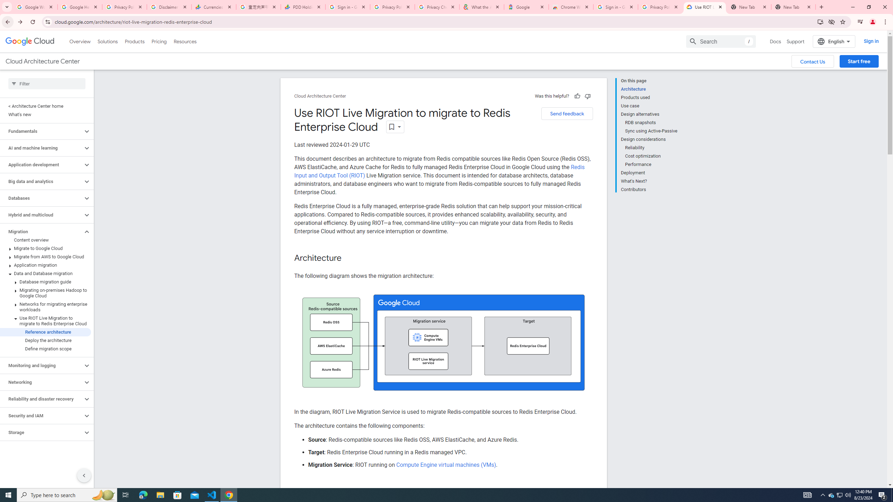 This screenshot has width=893, height=502. Describe the element at coordinates (214, 7) in the screenshot. I see `Currencies - Google Finance` at that location.